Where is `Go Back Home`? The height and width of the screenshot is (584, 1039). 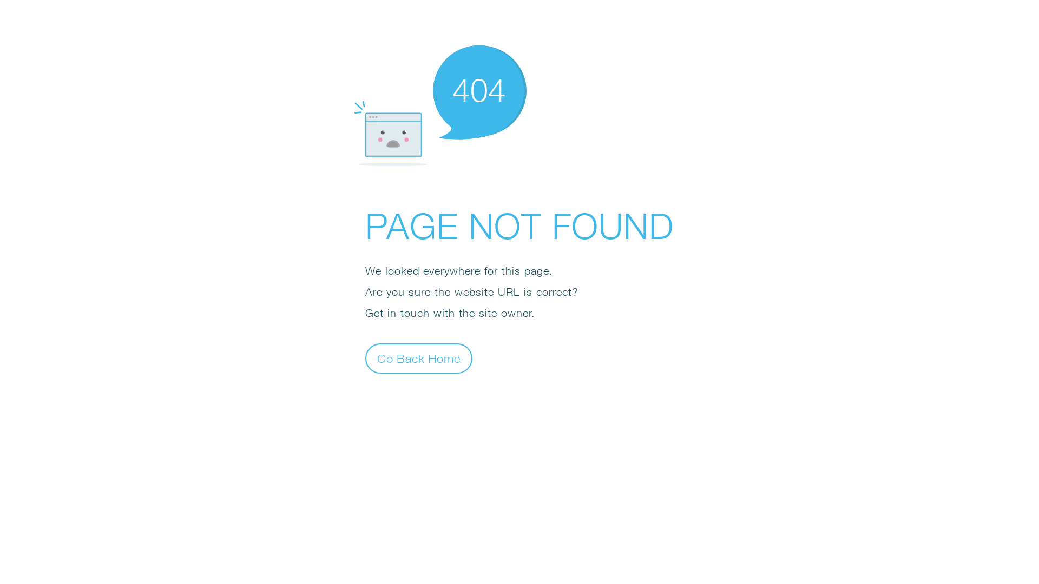 Go Back Home is located at coordinates (419, 358).